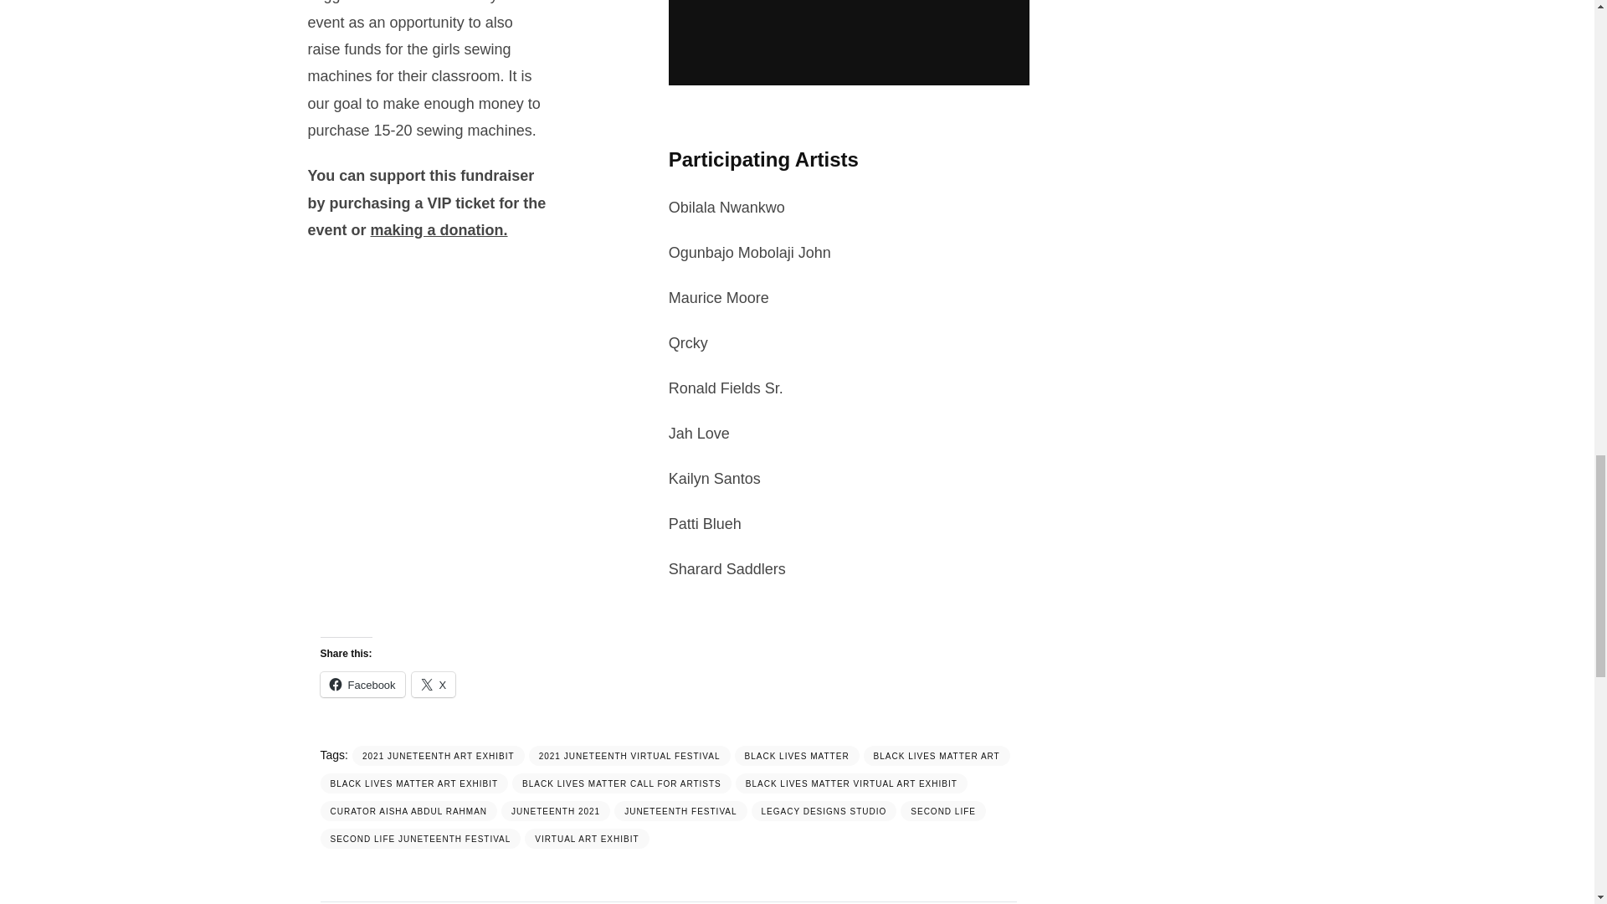 The height and width of the screenshot is (904, 1607). Describe the element at coordinates (362, 685) in the screenshot. I see `Facebook` at that location.